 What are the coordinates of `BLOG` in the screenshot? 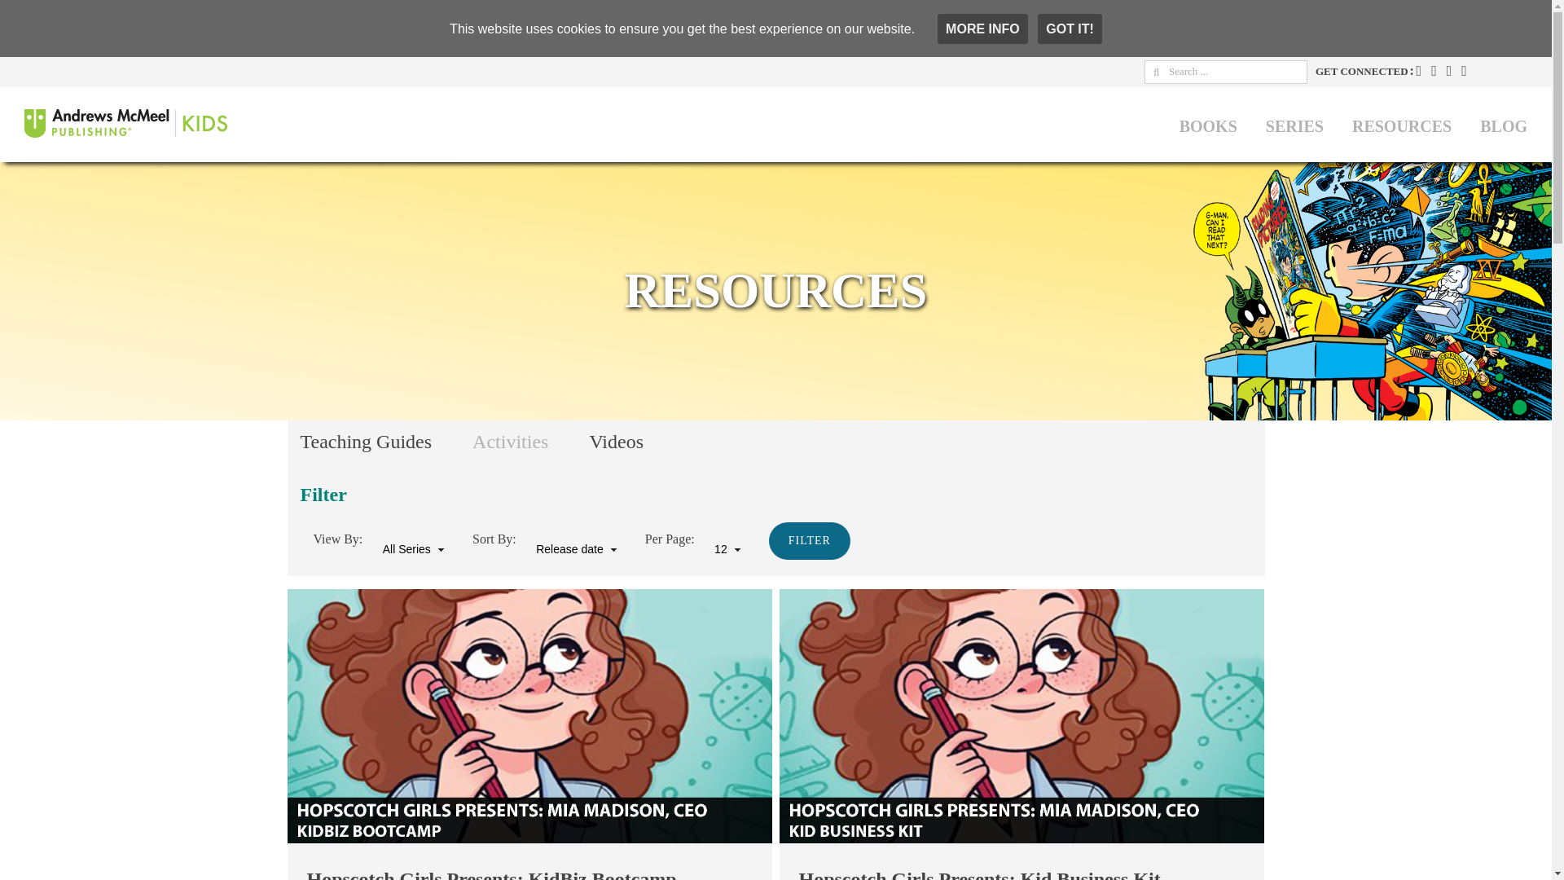 It's located at (1504, 124).